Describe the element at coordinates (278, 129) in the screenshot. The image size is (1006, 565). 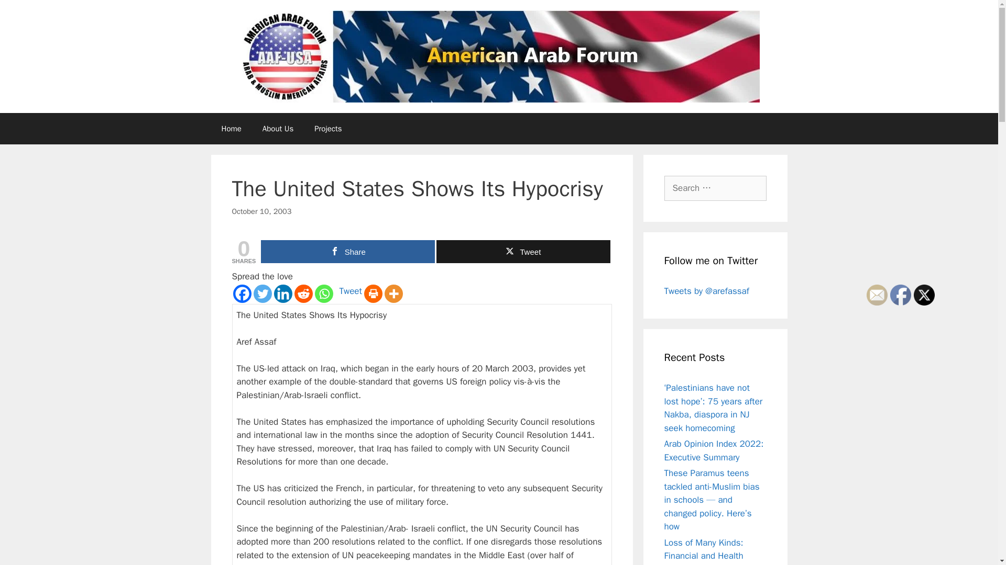
I see `About Us` at that location.